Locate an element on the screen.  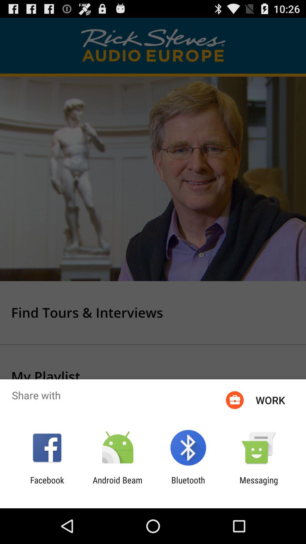
turn on the android beam item is located at coordinates (117, 485).